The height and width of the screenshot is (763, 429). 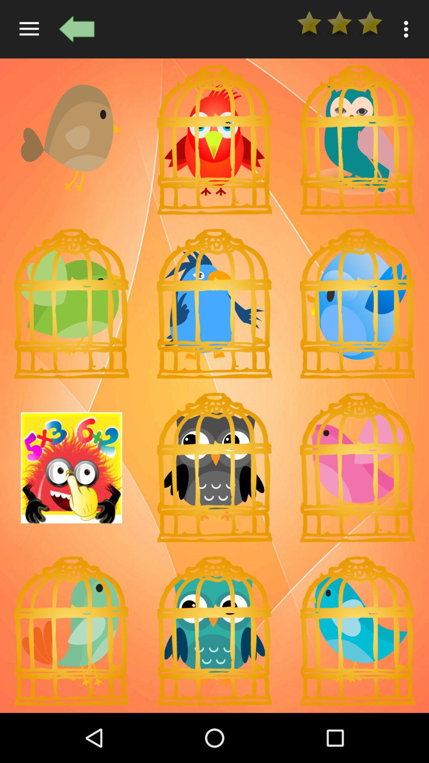 I want to click on choose your choice, so click(x=214, y=304).